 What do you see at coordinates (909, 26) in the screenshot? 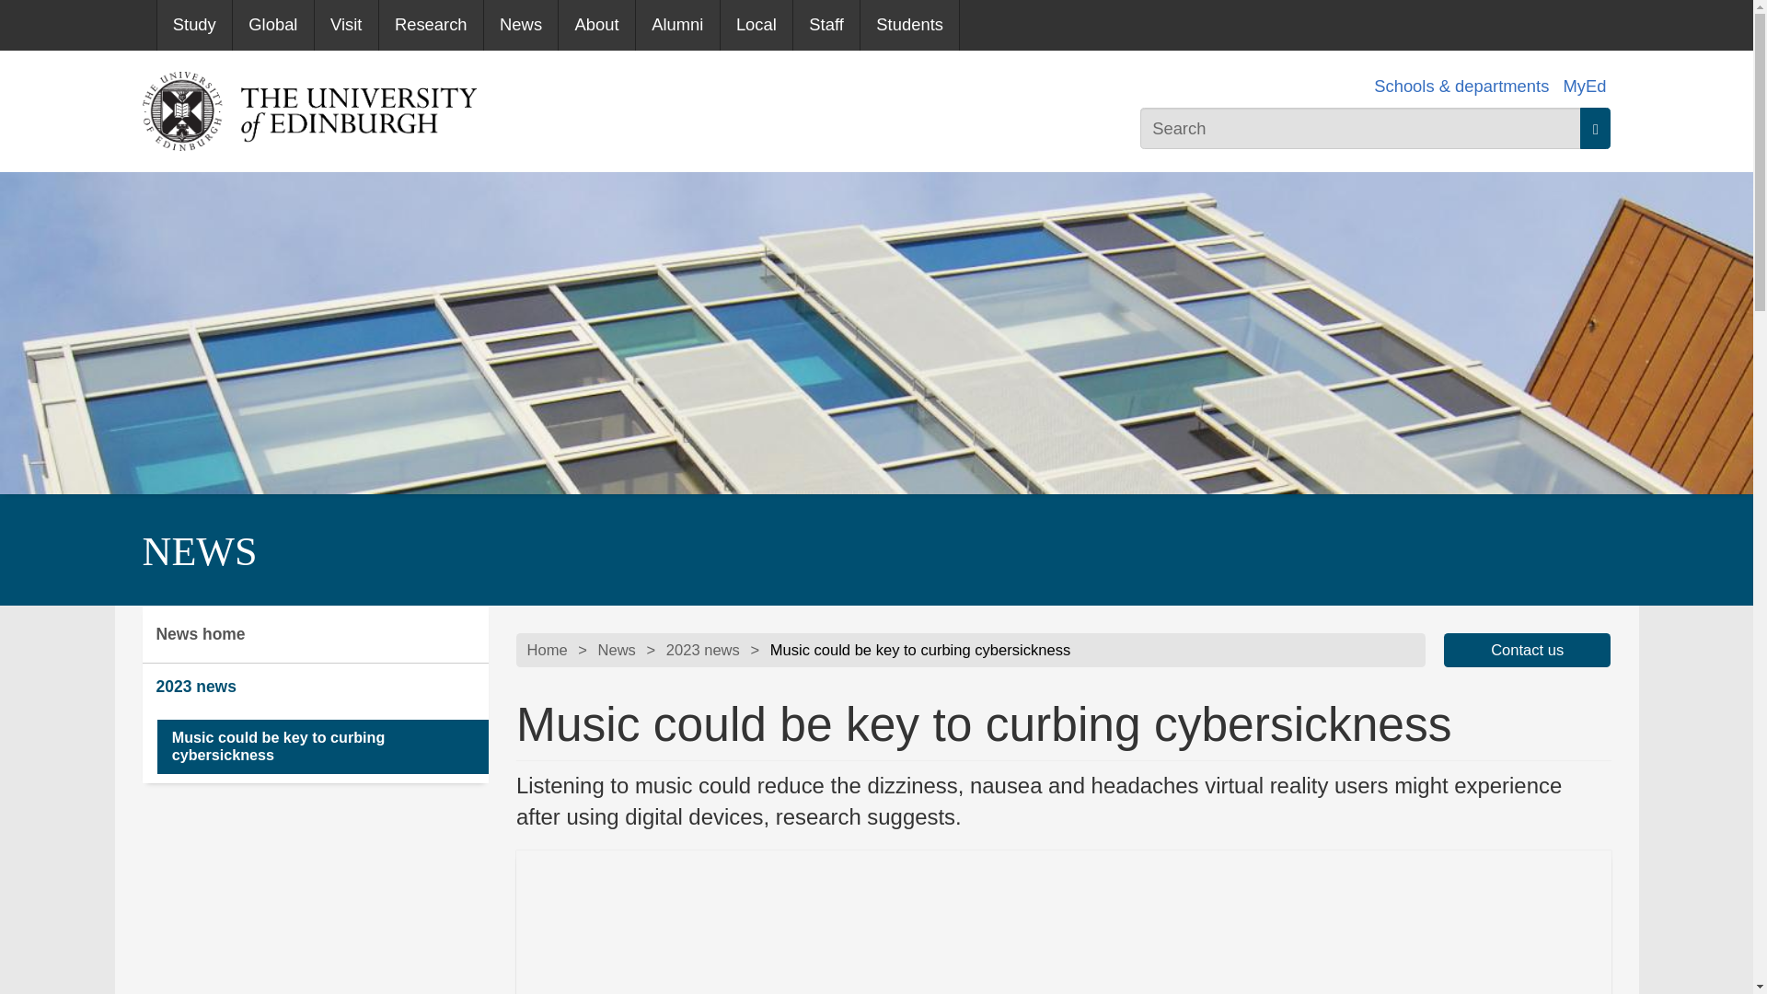
I see `Students` at bounding box center [909, 26].